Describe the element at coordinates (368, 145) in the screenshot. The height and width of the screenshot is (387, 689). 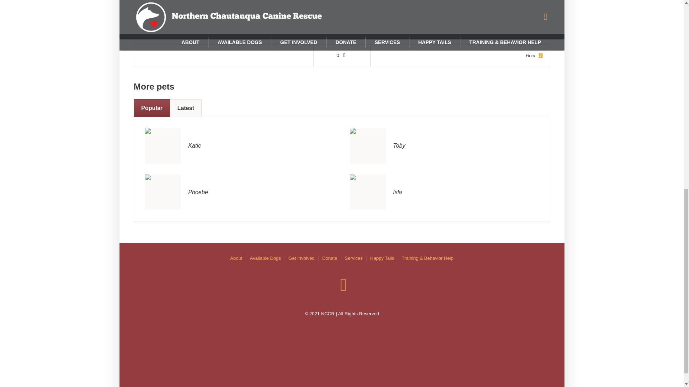
I see `Toby` at that location.